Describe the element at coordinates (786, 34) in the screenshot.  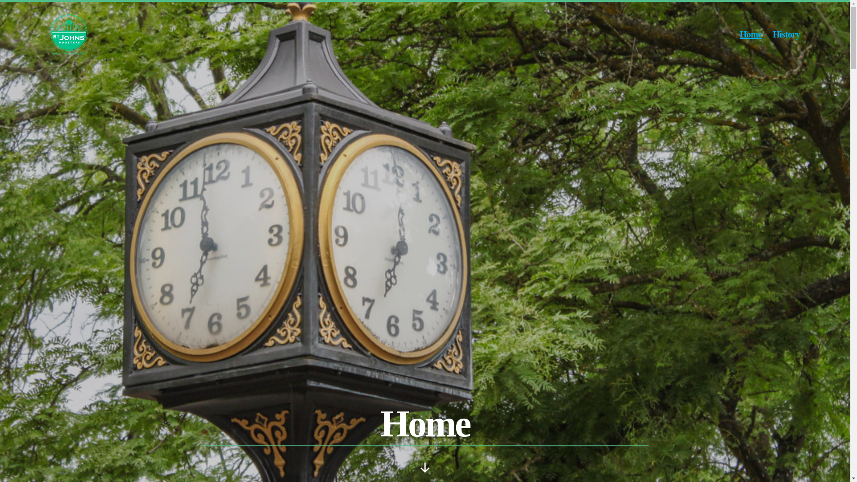
I see `History` at that location.